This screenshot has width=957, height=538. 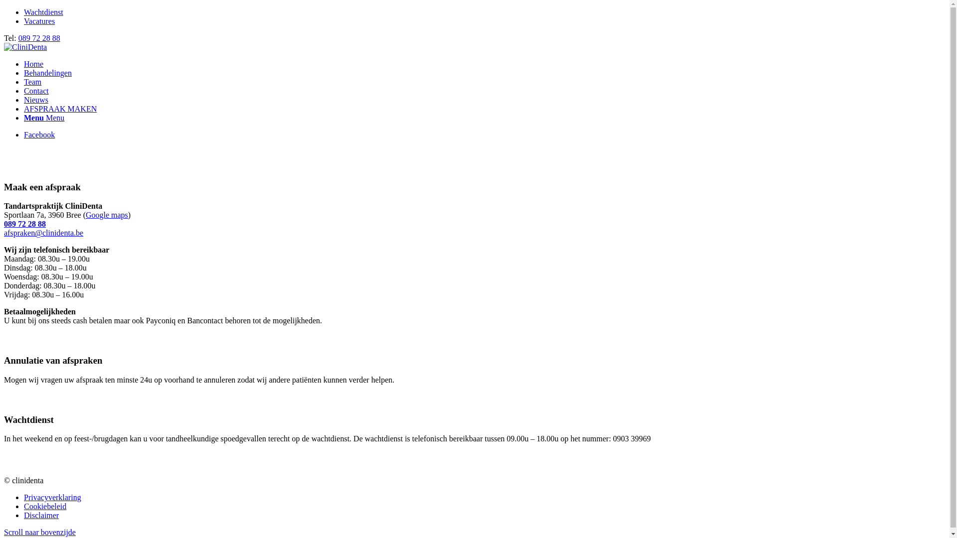 I want to click on Privacyverklaring, so click(x=53, y=497).